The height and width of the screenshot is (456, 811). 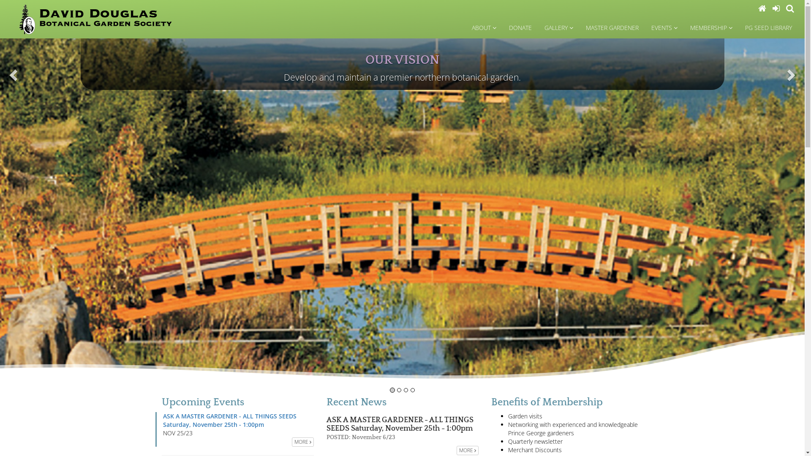 What do you see at coordinates (744, 210) in the screenshot?
I see `Next` at bounding box center [744, 210].